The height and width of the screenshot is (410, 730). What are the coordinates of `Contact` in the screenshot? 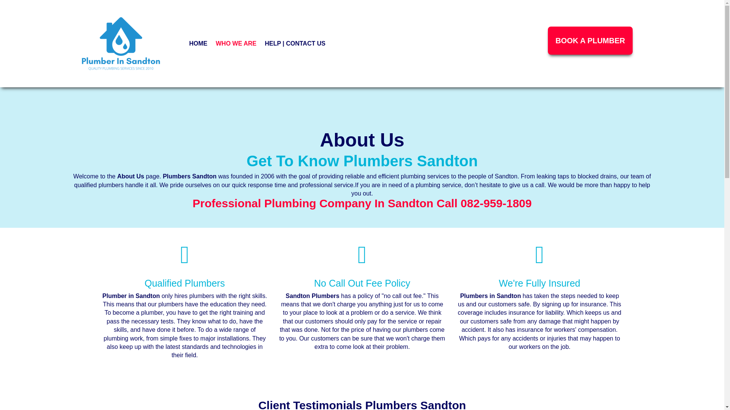 It's located at (294, 43).